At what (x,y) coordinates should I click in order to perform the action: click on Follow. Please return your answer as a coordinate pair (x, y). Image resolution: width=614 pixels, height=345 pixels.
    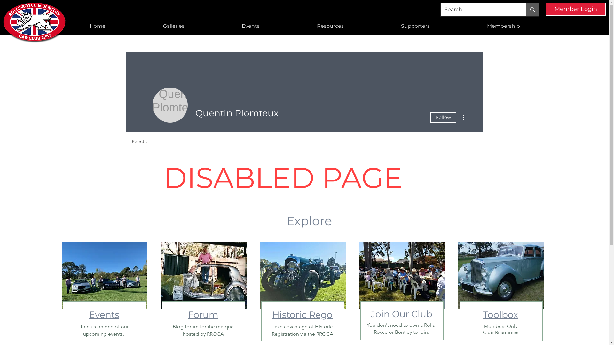
    Looking at the image, I should click on (443, 118).